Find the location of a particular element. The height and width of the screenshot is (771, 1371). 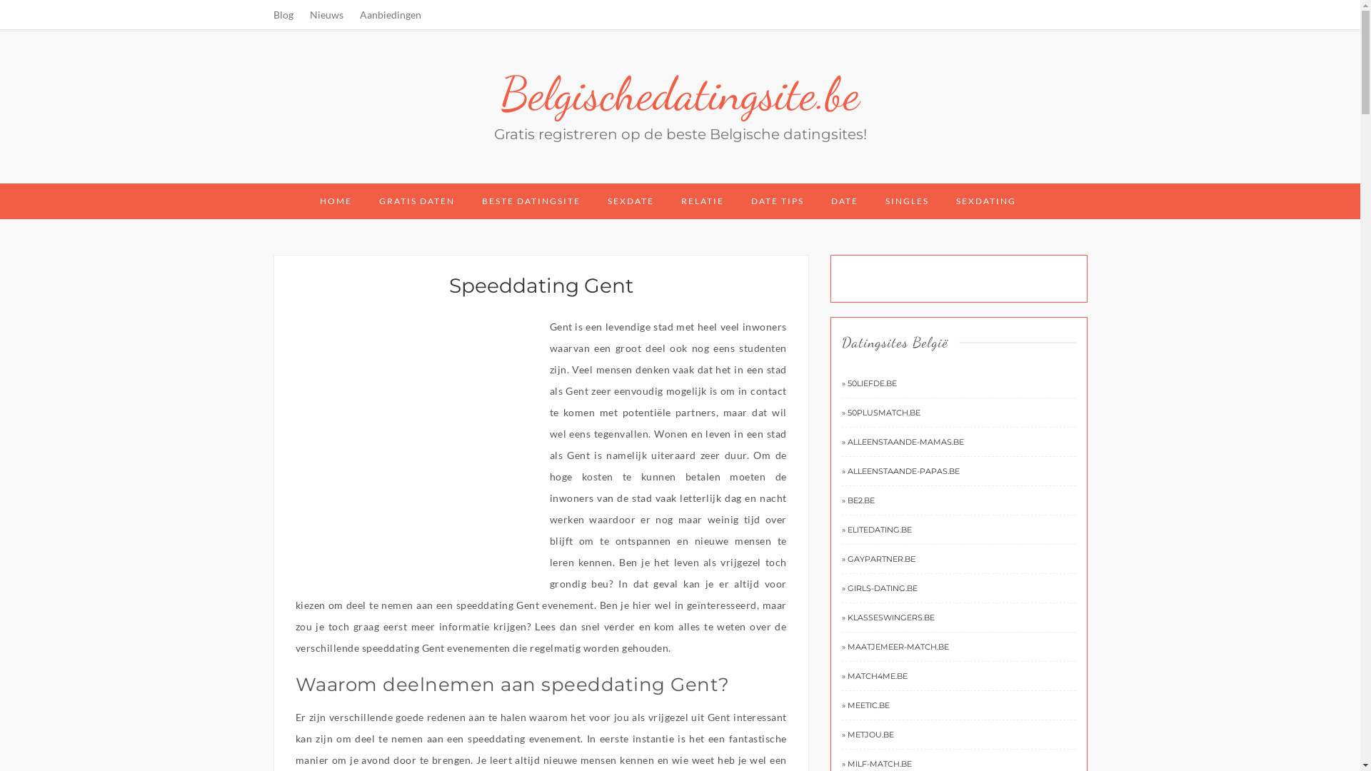

Belgischedatingsite.be is located at coordinates (680, 94).